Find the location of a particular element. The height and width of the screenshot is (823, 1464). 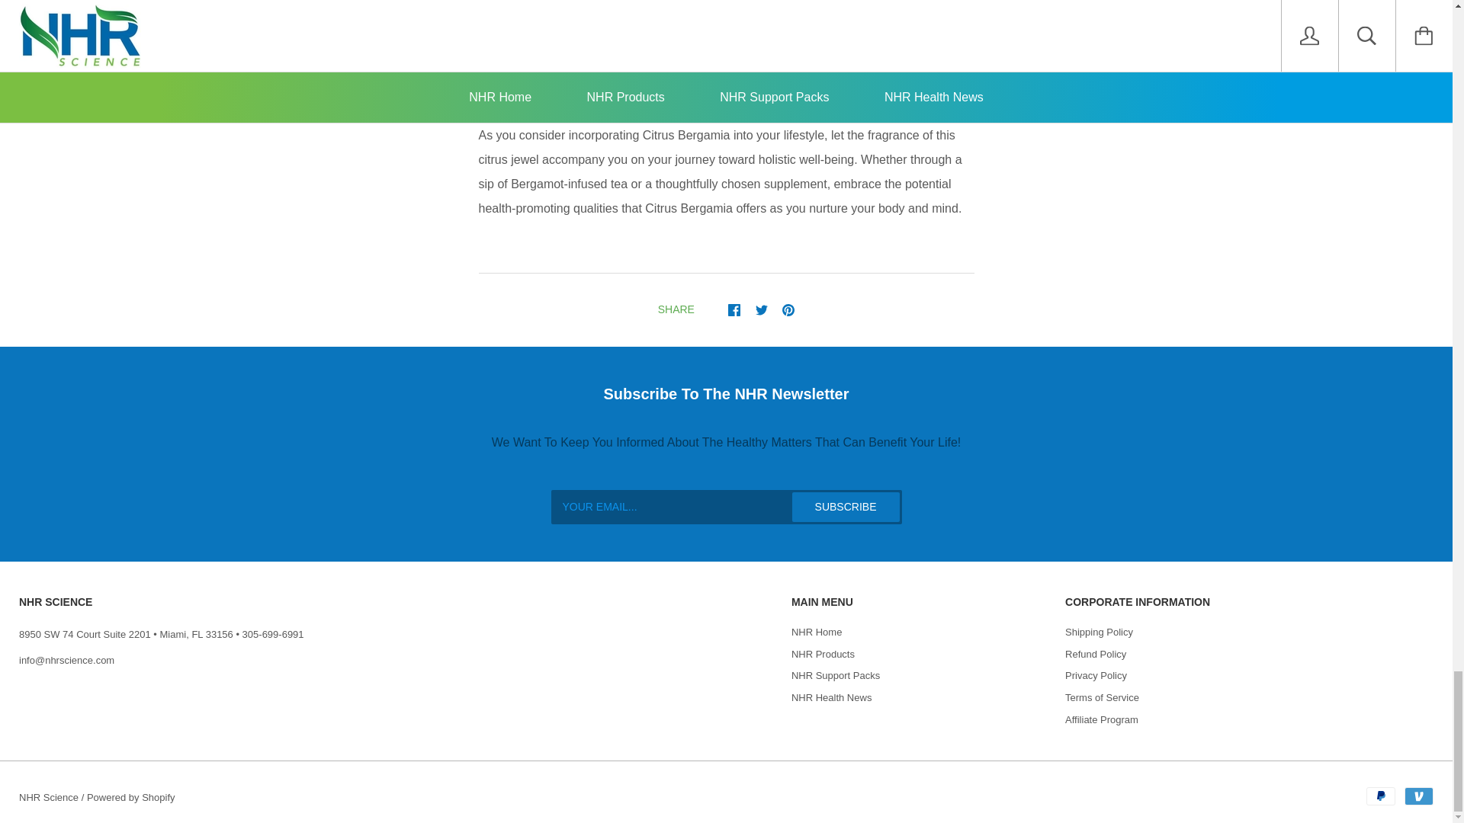

Venmo is located at coordinates (1418, 796).